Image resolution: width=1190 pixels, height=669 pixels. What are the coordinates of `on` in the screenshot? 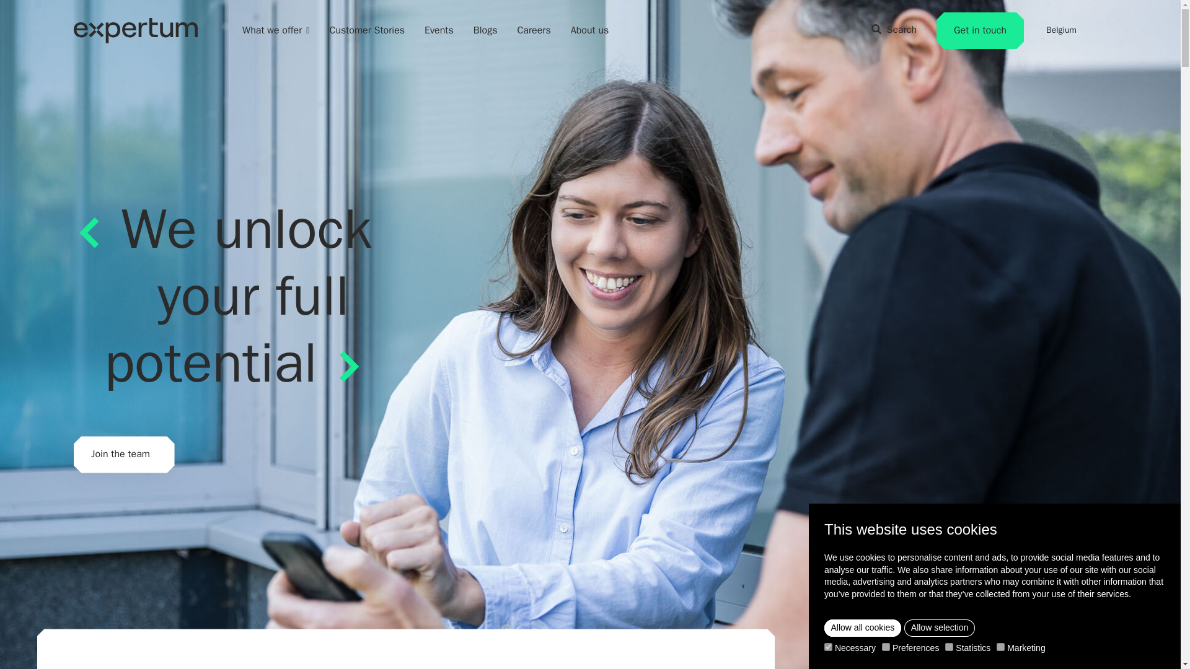 It's located at (828, 647).